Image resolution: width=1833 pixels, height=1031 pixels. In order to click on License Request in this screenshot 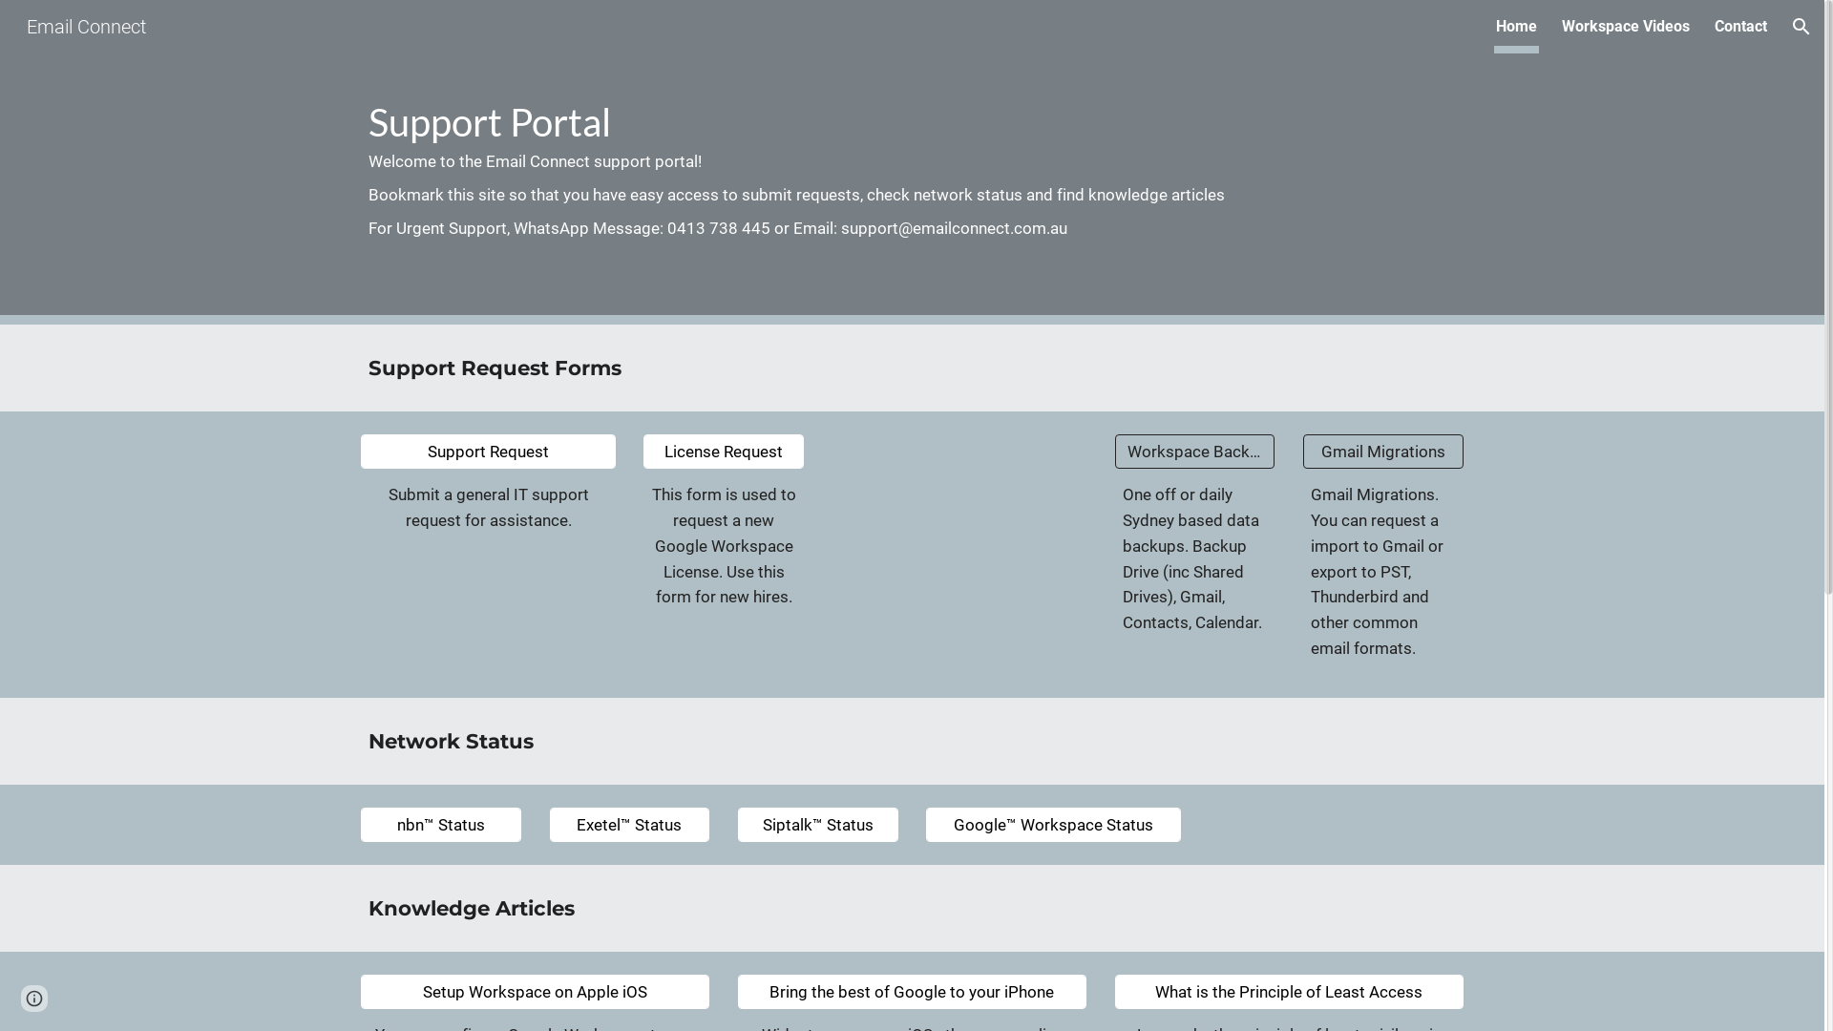, I will do `click(724, 452)`.